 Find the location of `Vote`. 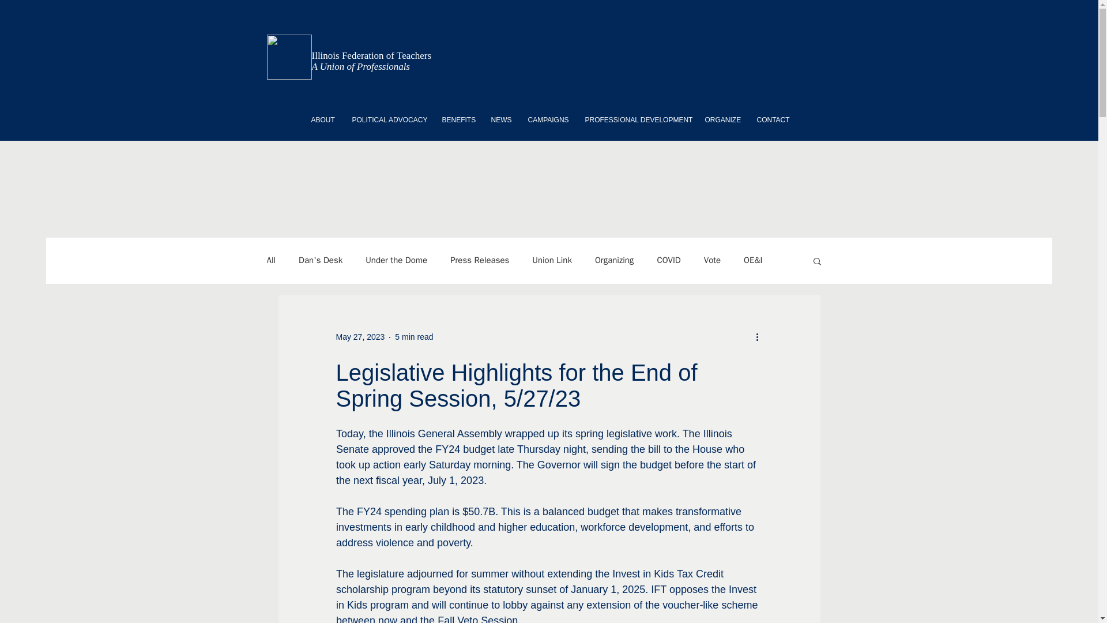

Vote is located at coordinates (712, 260).